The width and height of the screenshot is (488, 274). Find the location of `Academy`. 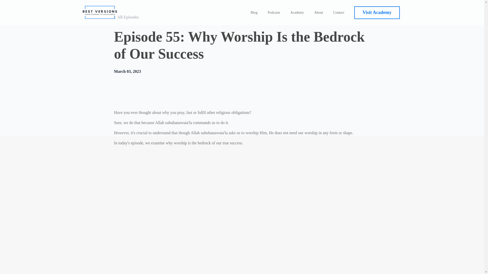

Academy is located at coordinates (297, 12).